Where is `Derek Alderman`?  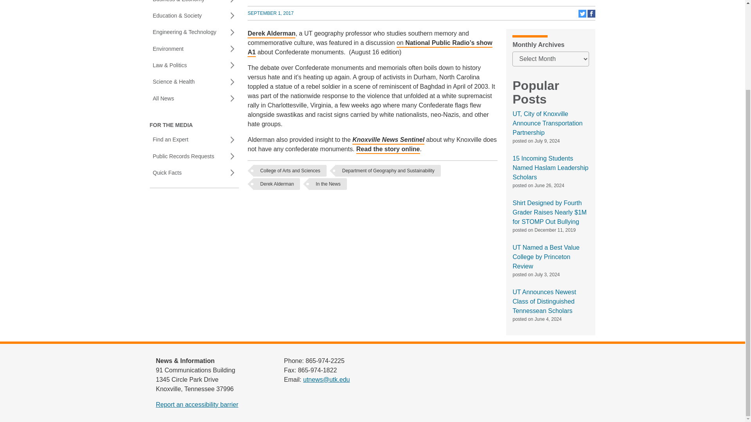 Derek Alderman is located at coordinates (271, 34).